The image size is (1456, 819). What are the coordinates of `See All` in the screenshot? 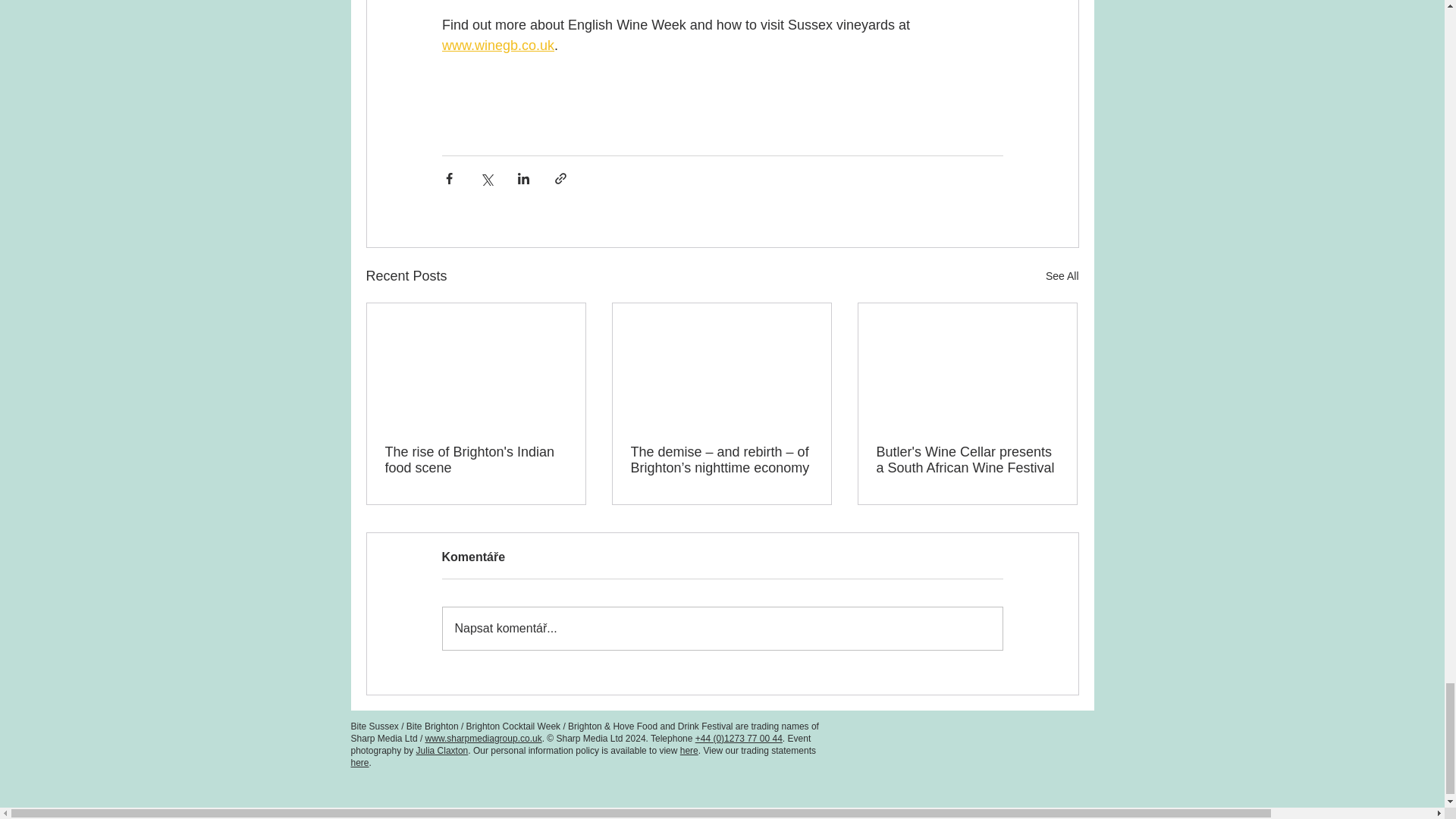 It's located at (1062, 276).